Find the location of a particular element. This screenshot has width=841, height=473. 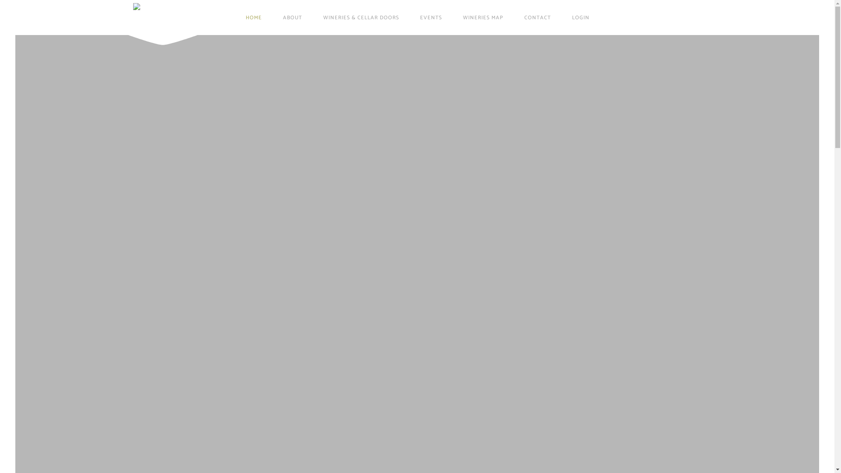

CONTACT is located at coordinates (538, 18).